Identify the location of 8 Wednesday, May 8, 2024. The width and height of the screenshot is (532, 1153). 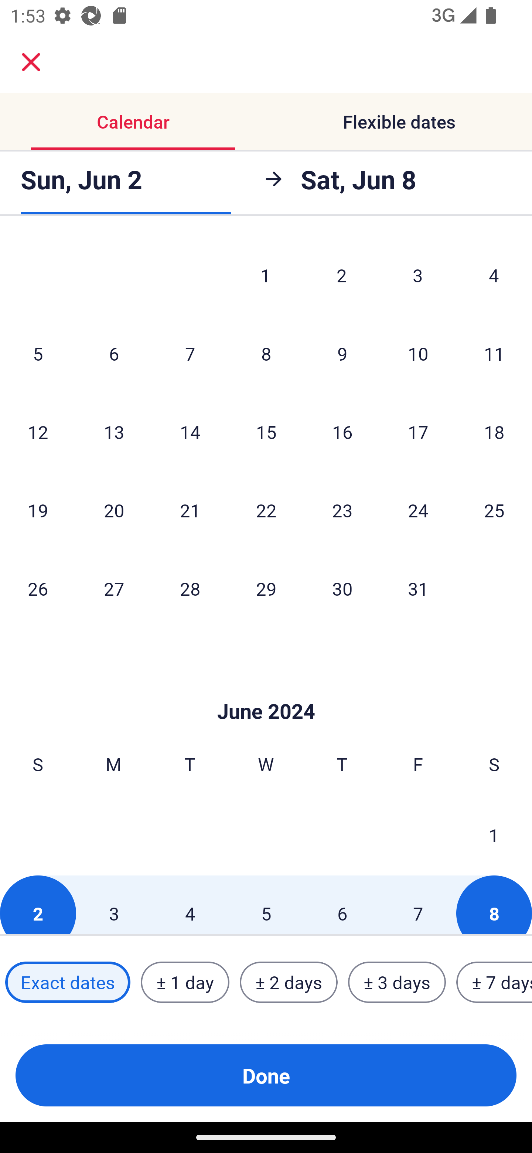
(266, 353).